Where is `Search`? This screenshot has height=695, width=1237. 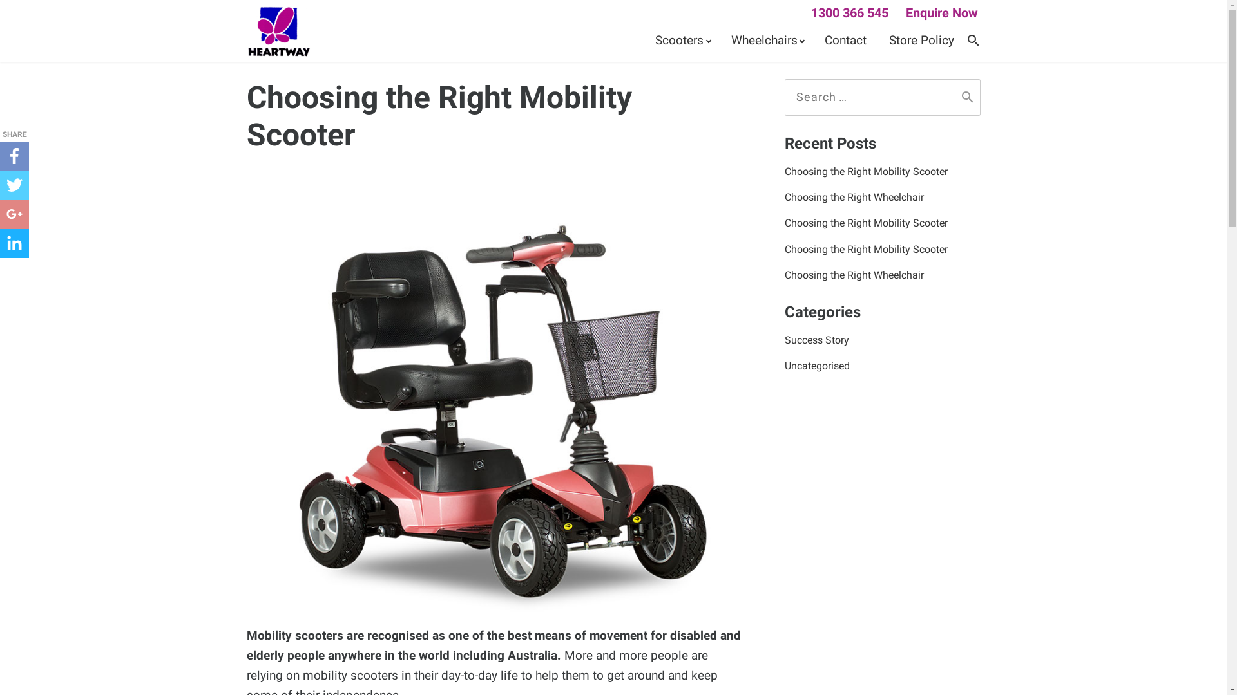 Search is located at coordinates (968, 98).